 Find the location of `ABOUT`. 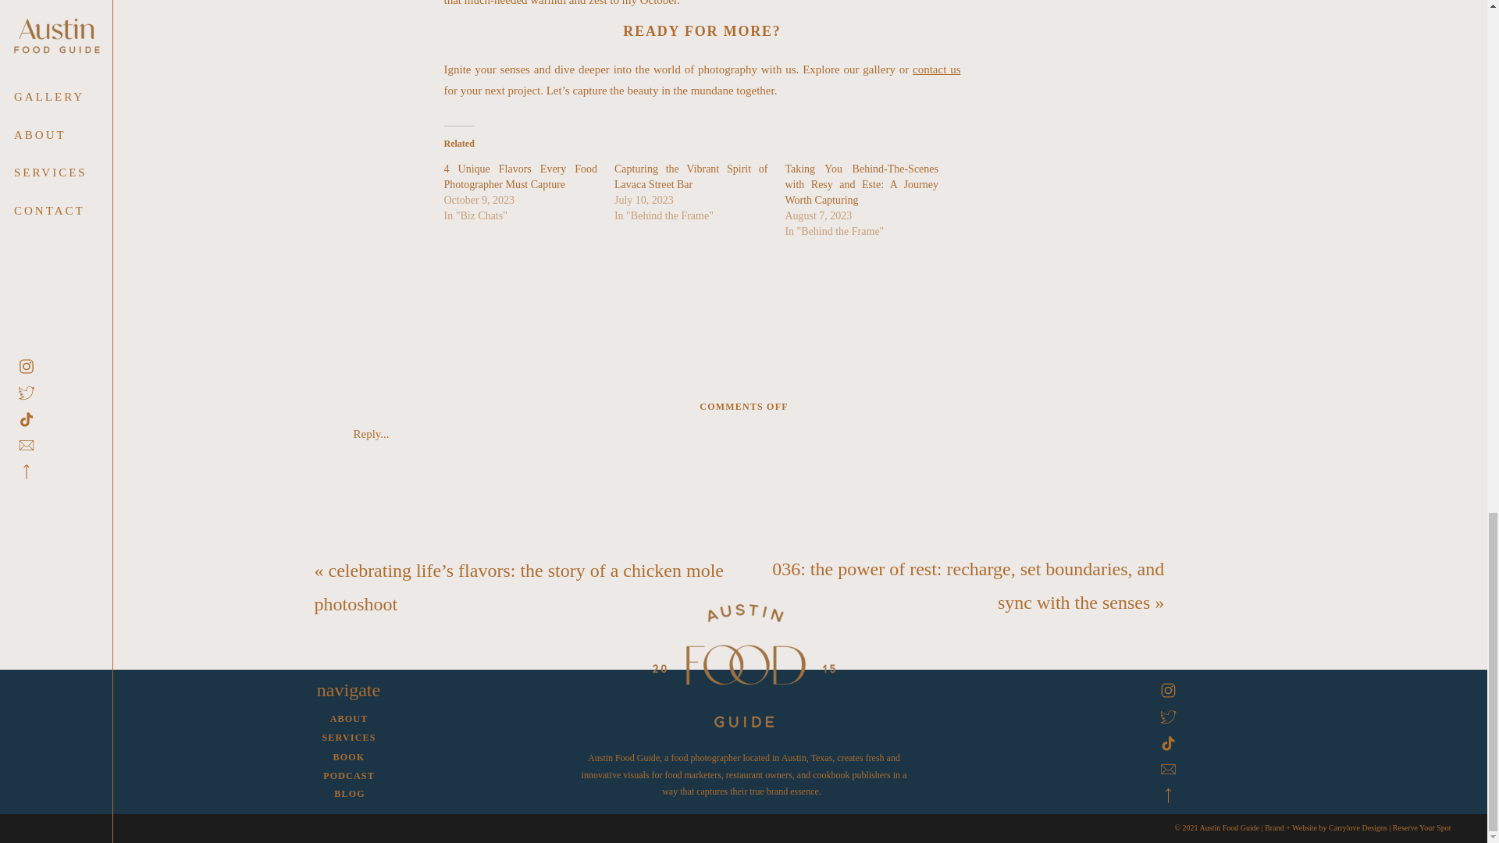

ABOUT is located at coordinates (348, 720).